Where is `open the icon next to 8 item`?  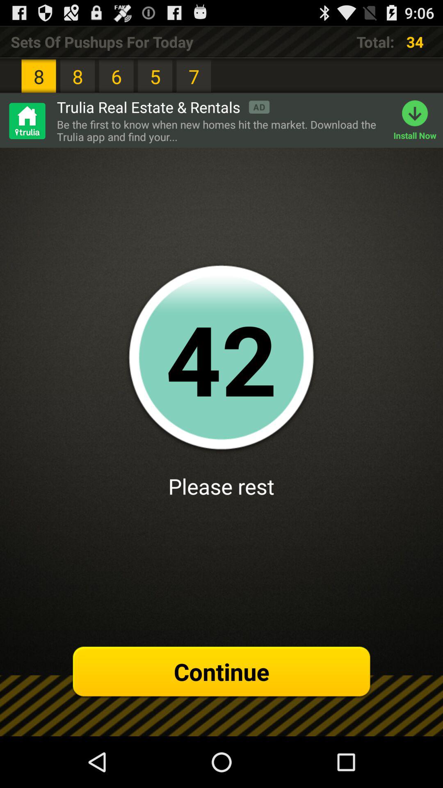 open the icon next to 8 item is located at coordinates (163, 107).